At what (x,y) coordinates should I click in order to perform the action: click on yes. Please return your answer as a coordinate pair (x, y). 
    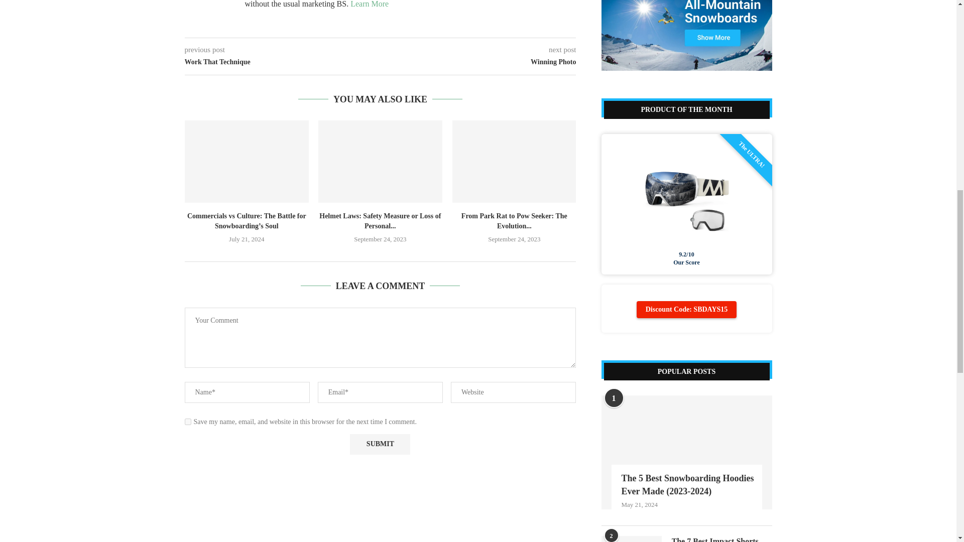
    Looking at the image, I should click on (188, 422).